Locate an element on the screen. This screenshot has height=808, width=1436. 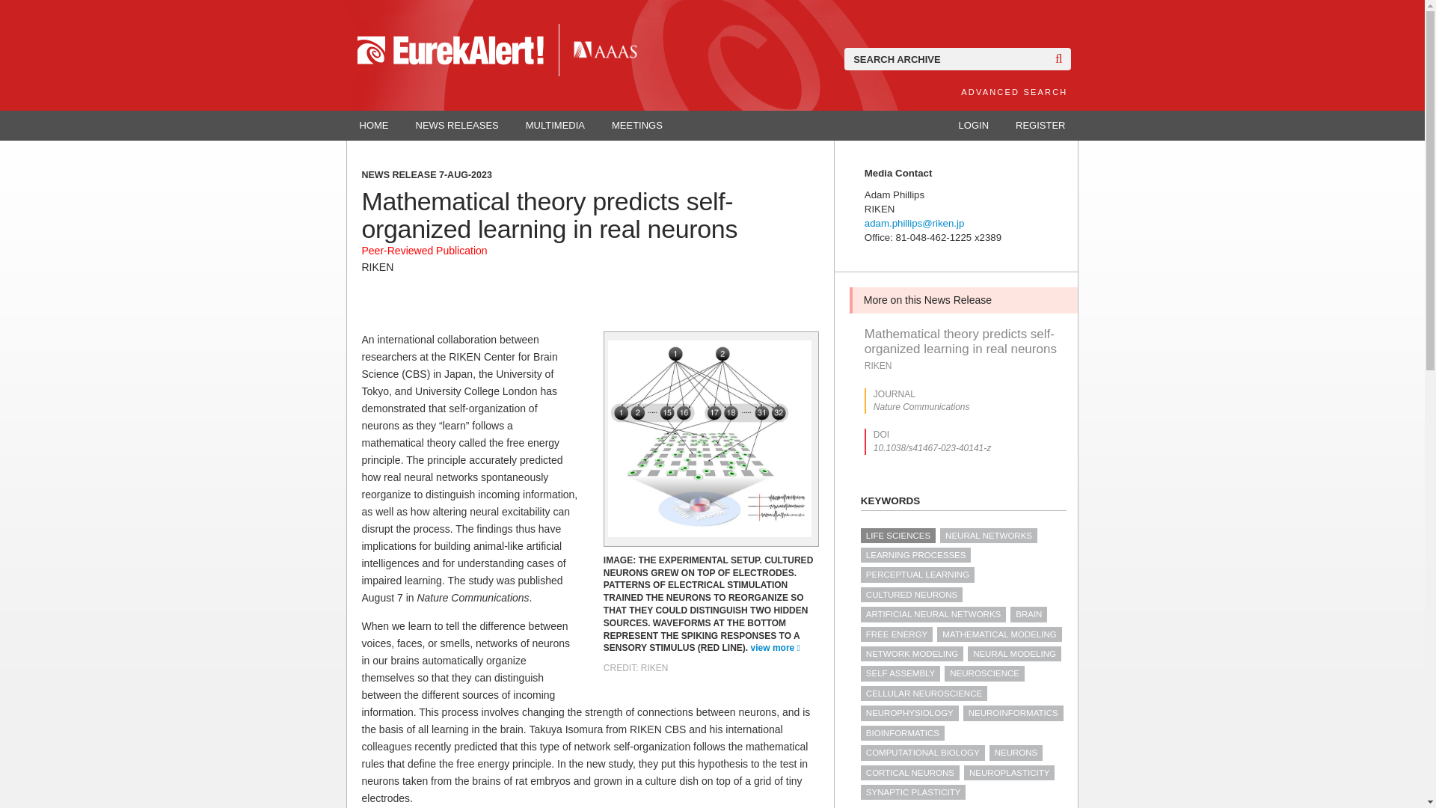
MATHEMATICAL MODELING is located at coordinates (999, 634).